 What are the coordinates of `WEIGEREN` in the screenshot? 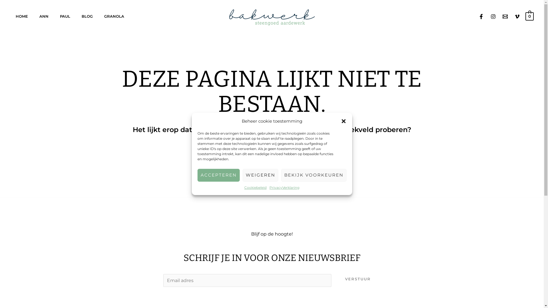 It's located at (260, 175).